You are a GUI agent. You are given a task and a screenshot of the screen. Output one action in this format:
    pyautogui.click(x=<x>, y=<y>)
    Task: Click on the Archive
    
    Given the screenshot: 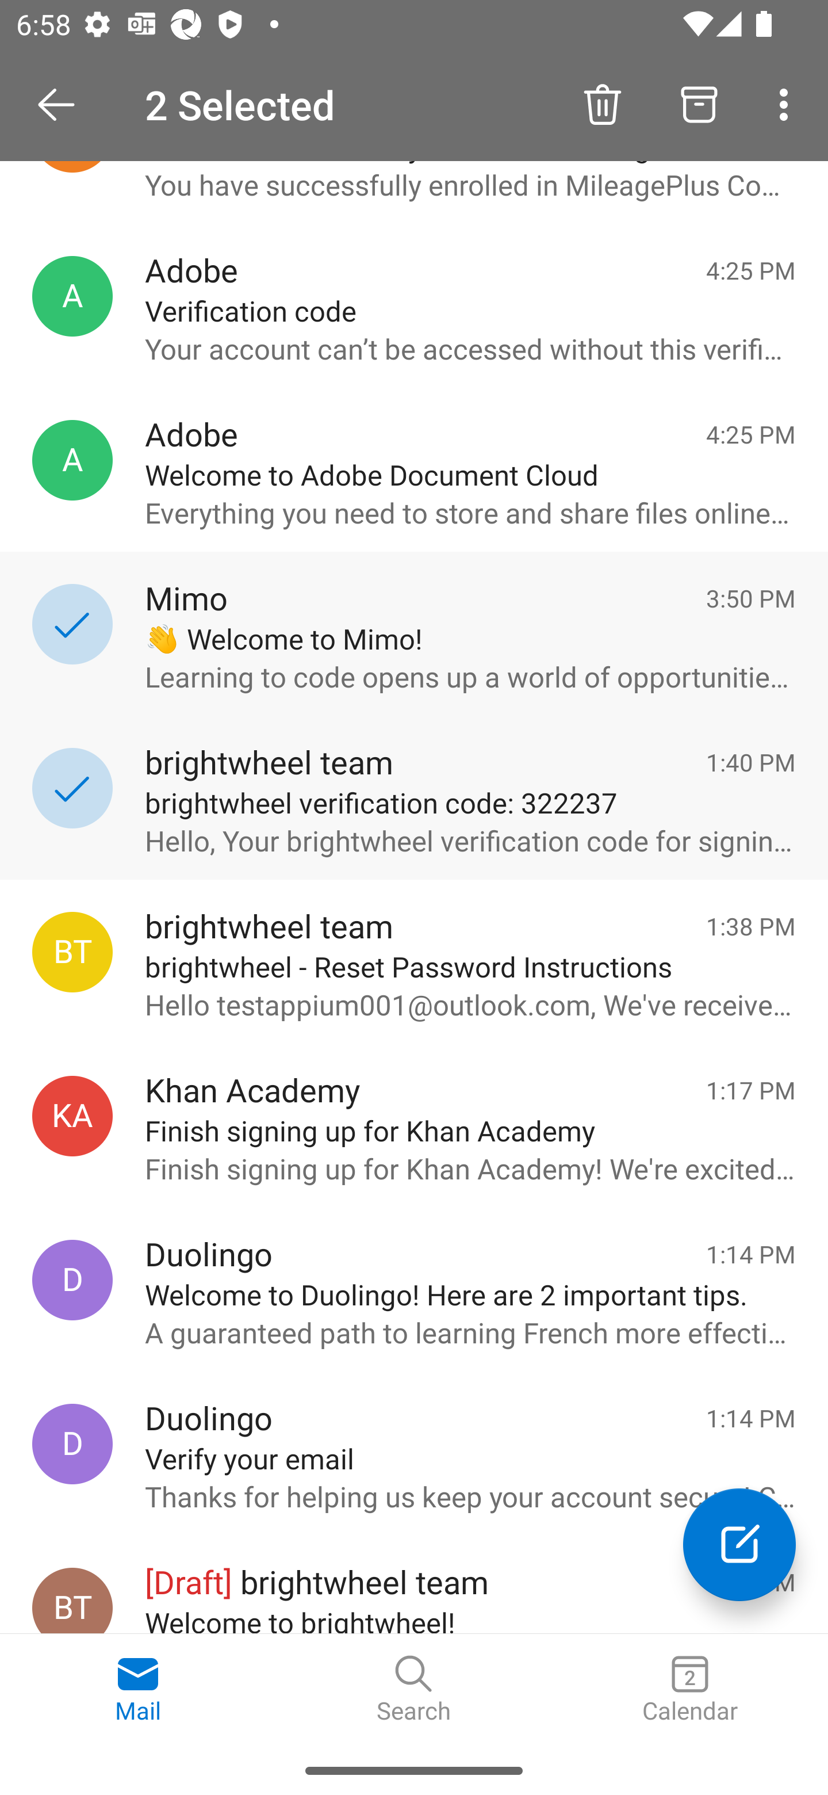 What is the action you would take?
    pyautogui.click(x=699, y=104)
    